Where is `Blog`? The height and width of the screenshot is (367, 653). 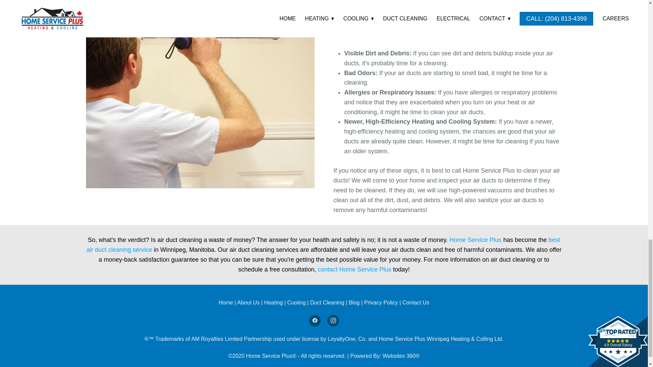
Blog is located at coordinates (355, 302).